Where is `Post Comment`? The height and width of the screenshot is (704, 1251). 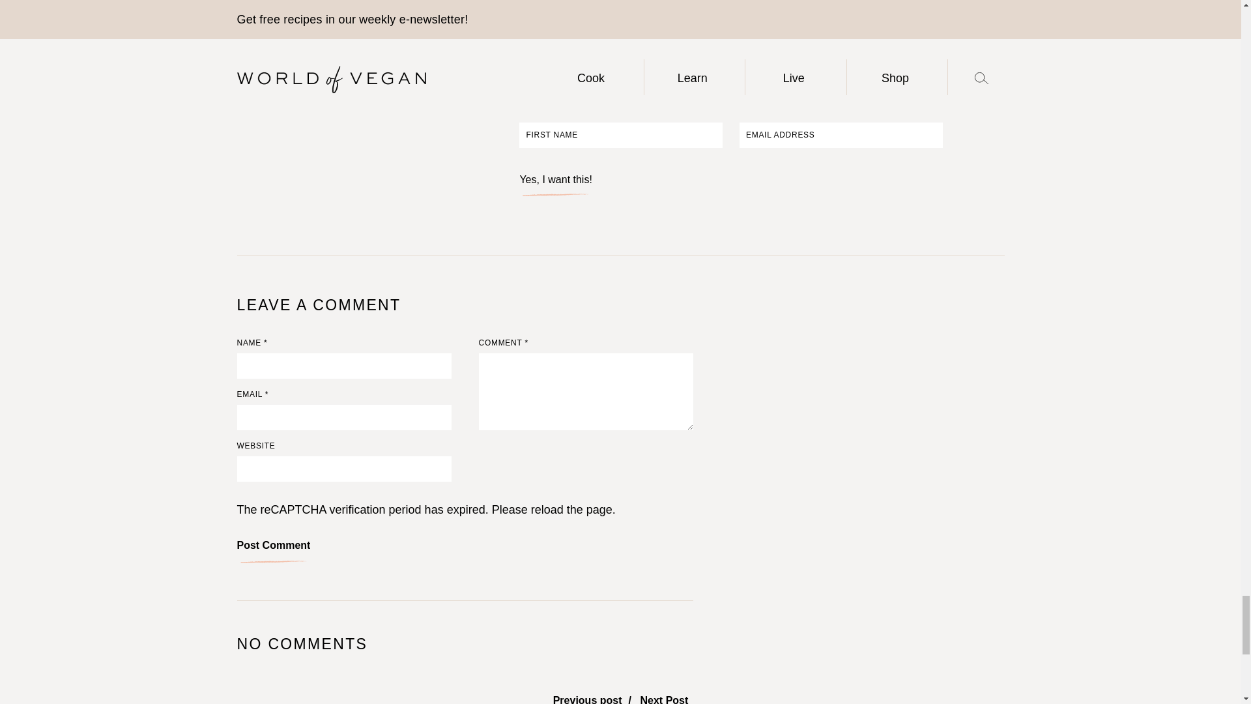
Post Comment is located at coordinates (274, 550).